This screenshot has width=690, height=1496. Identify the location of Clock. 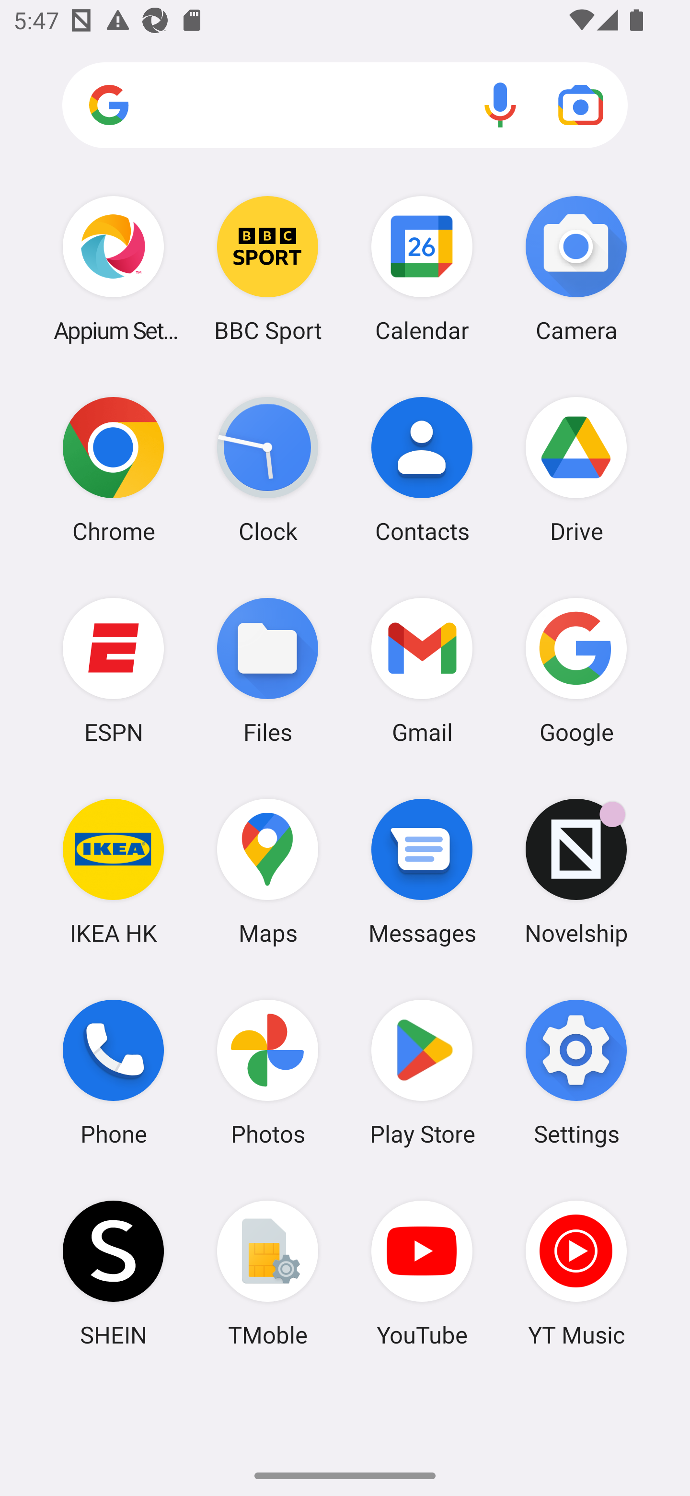
(267, 469).